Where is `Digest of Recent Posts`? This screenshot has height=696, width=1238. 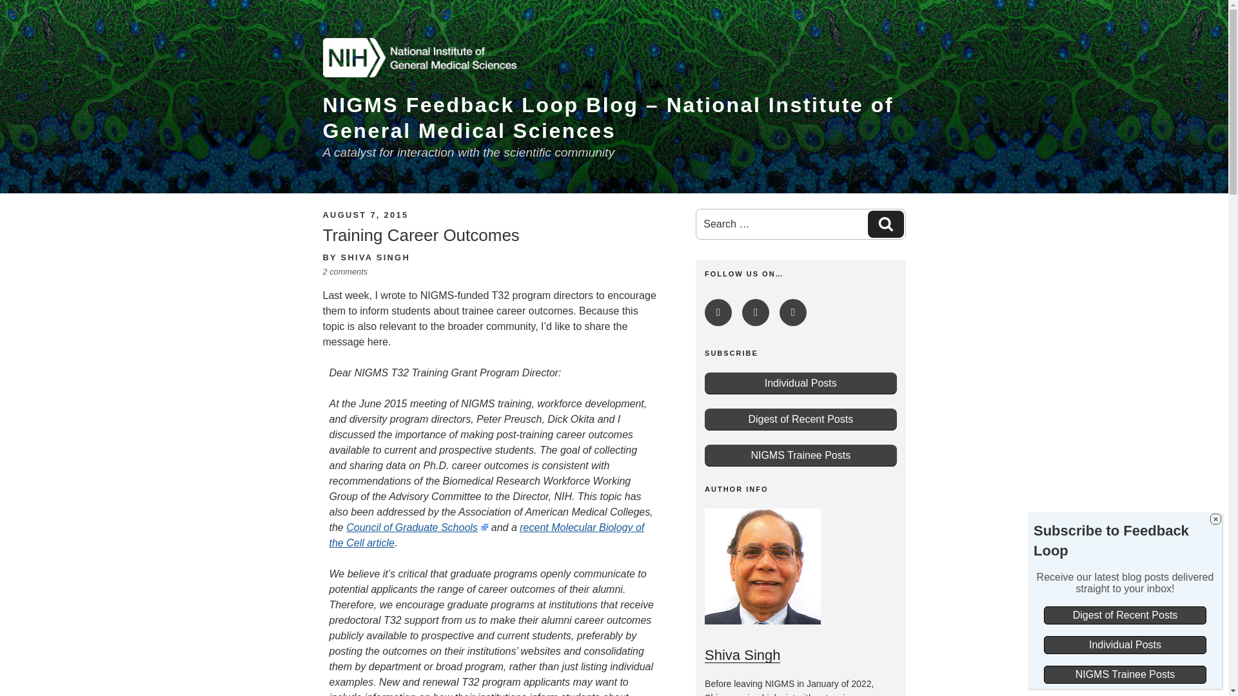
Digest of Recent Posts is located at coordinates (800, 419).